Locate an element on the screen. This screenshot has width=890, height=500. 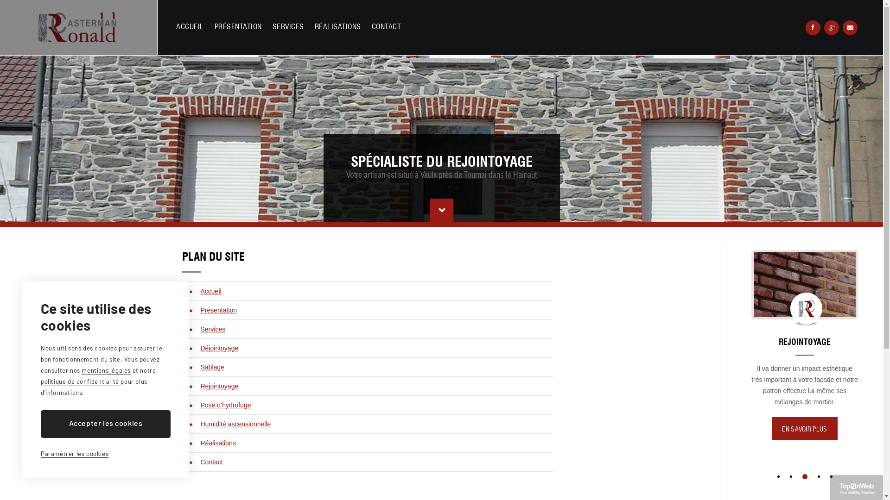
5 is located at coordinates (831, 476).